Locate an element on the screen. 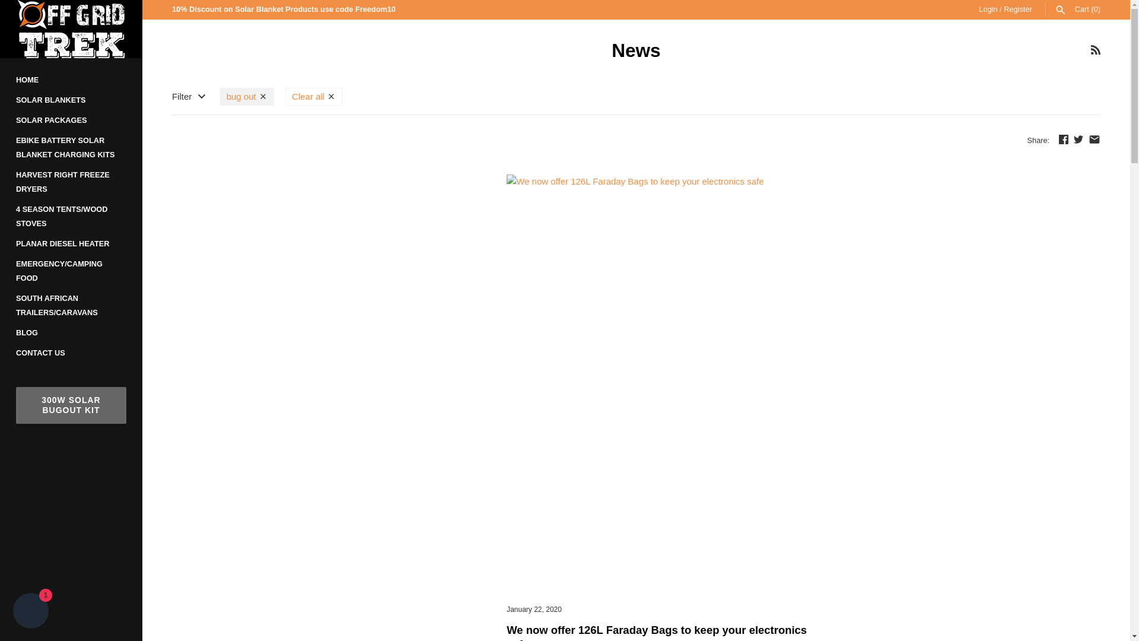  Register is located at coordinates (1017, 8).